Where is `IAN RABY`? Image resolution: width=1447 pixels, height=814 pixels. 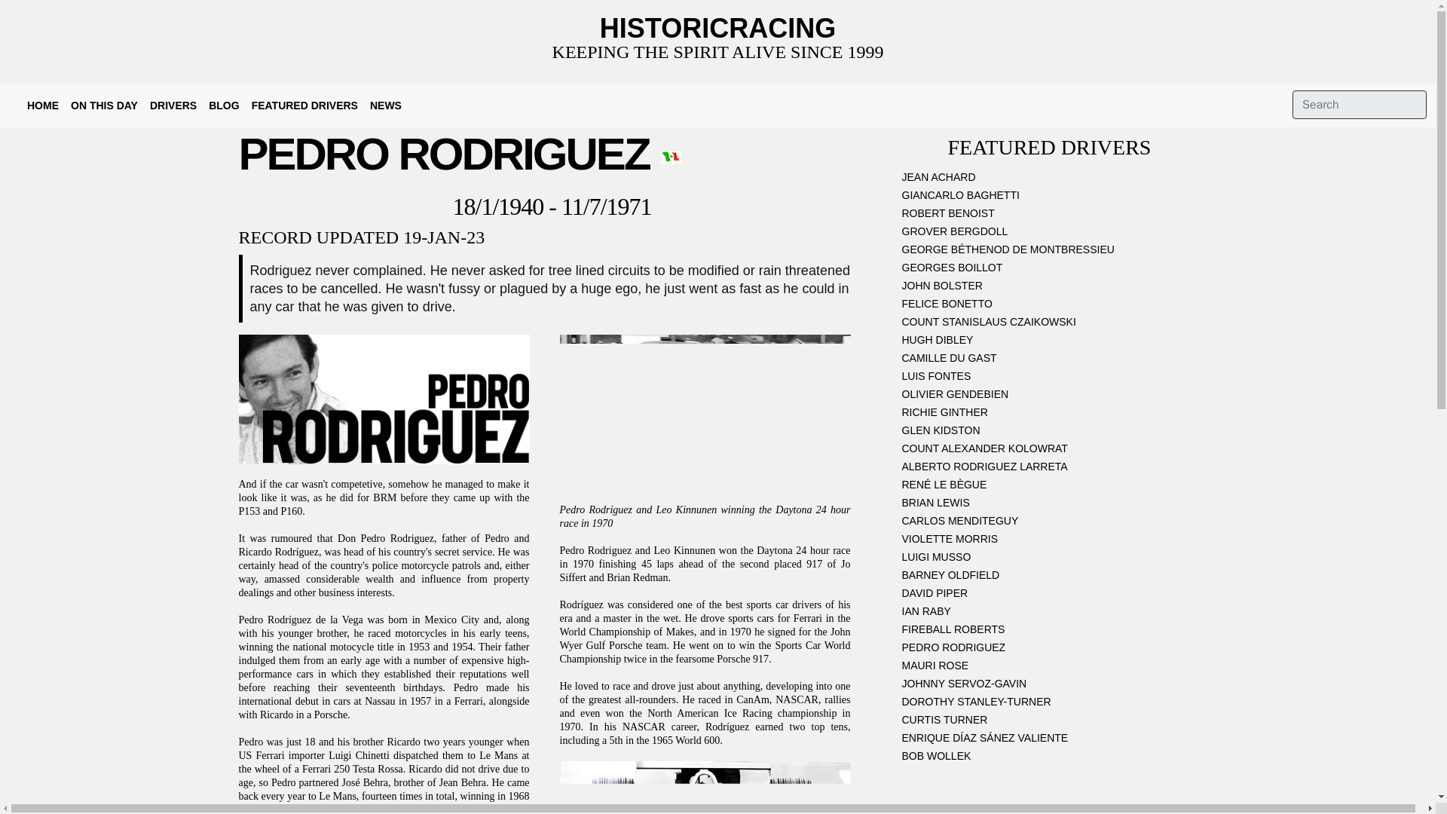
IAN RABY is located at coordinates (1049, 614).